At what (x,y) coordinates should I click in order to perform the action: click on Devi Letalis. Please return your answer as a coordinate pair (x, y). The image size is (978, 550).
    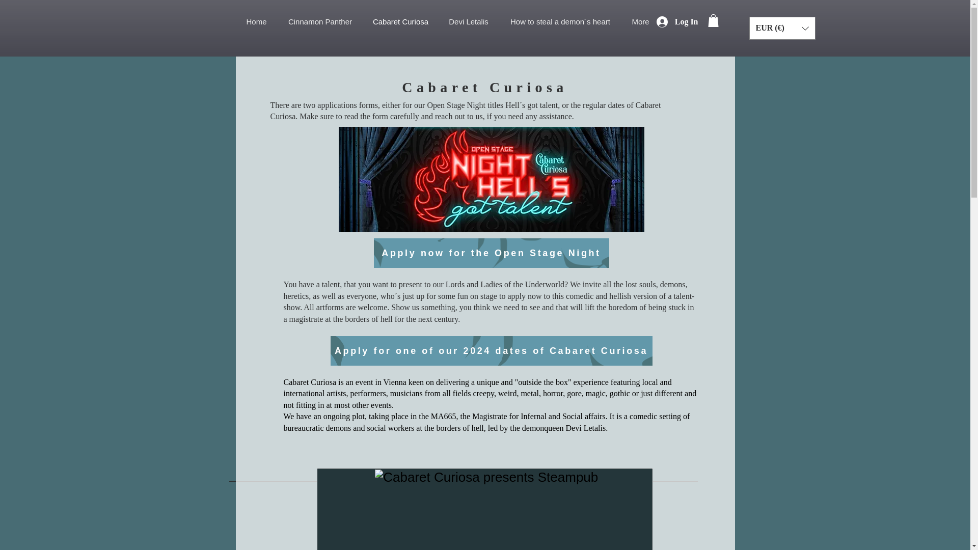
    Looking at the image, I should click on (469, 22).